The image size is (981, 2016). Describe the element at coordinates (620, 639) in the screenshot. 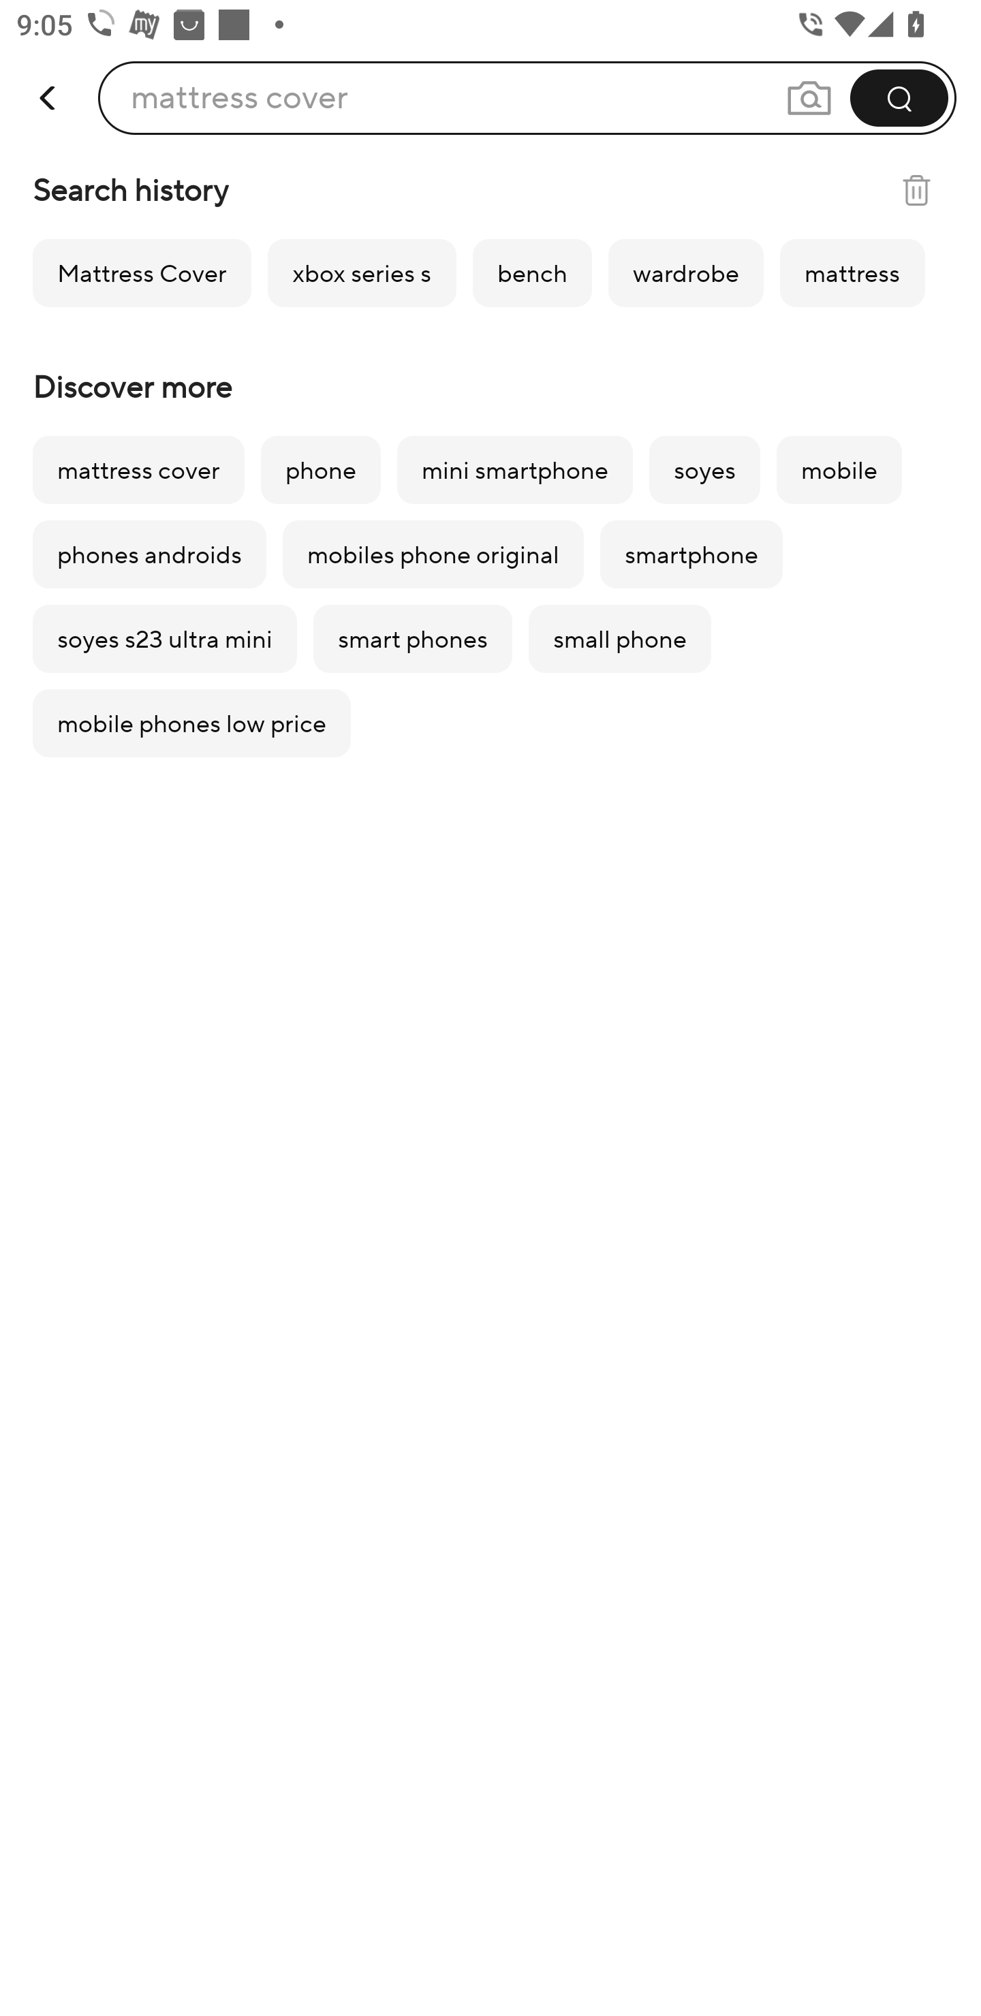

I see `small phone` at that location.